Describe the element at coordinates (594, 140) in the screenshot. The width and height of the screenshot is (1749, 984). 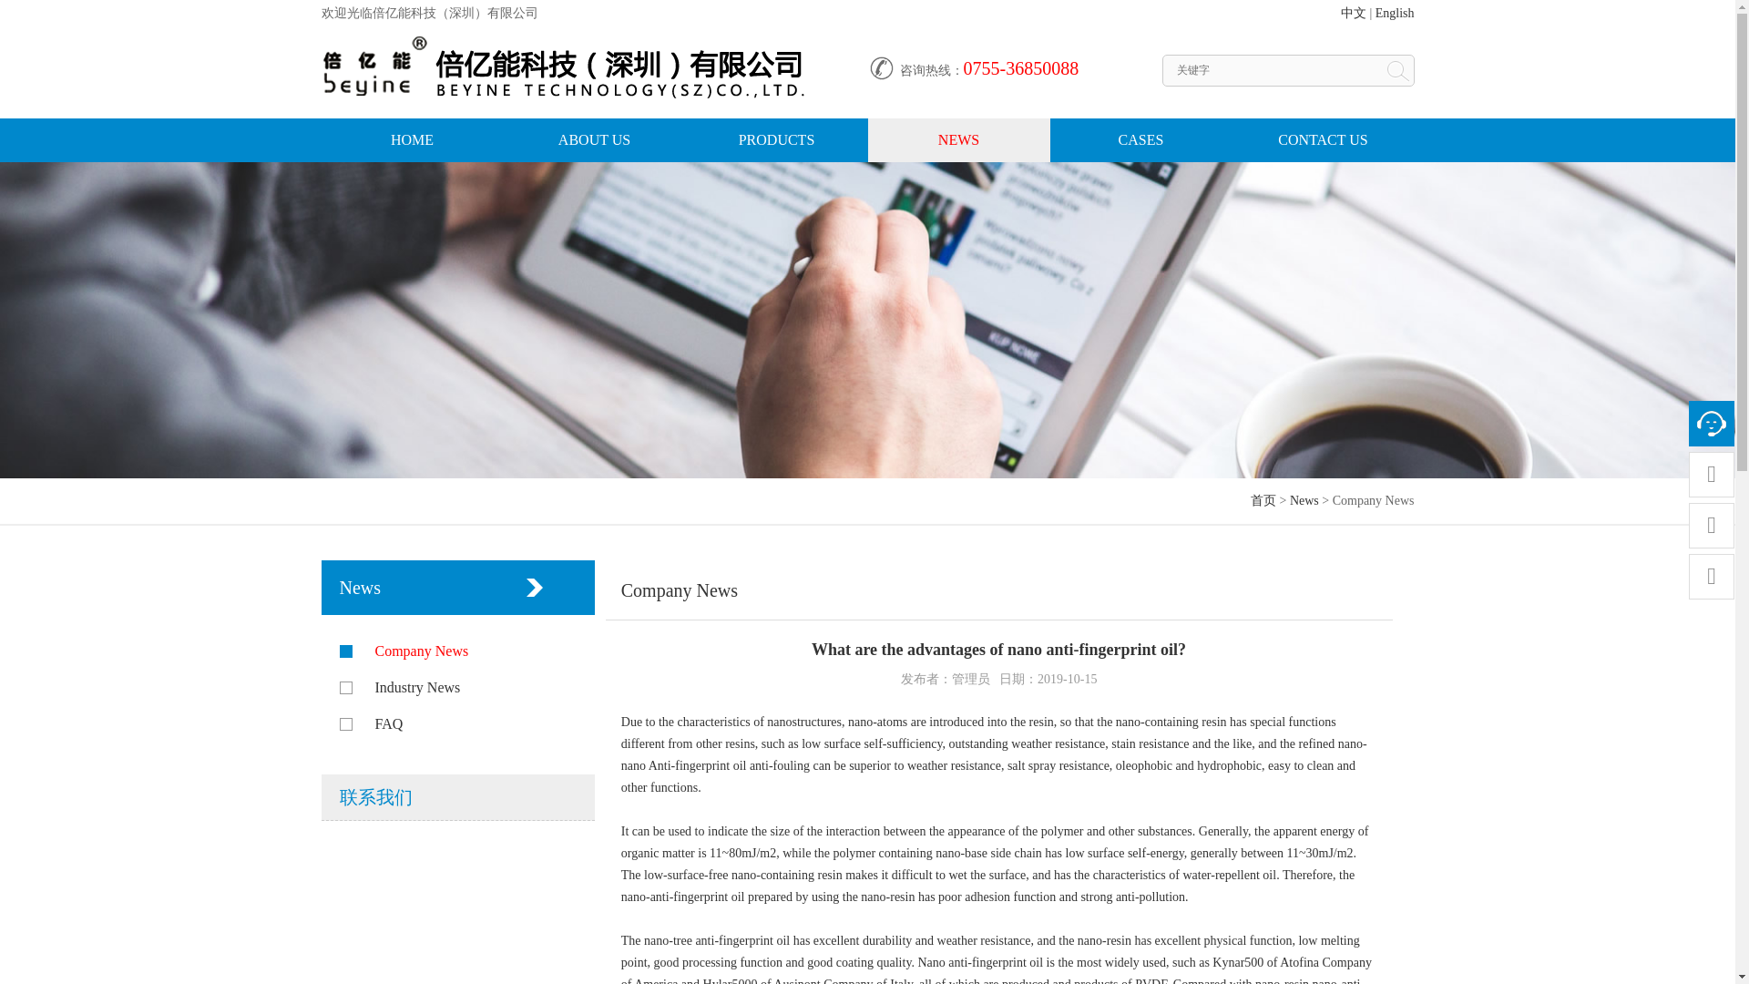
I see `About Us` at that location.